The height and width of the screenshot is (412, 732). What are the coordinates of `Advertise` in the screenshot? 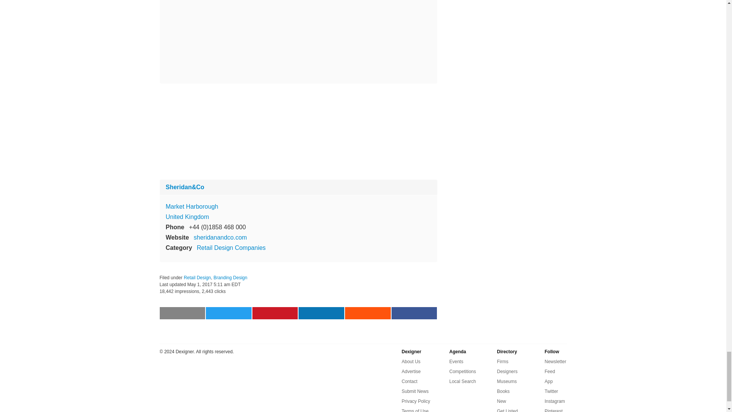 It's located at (411, 372).